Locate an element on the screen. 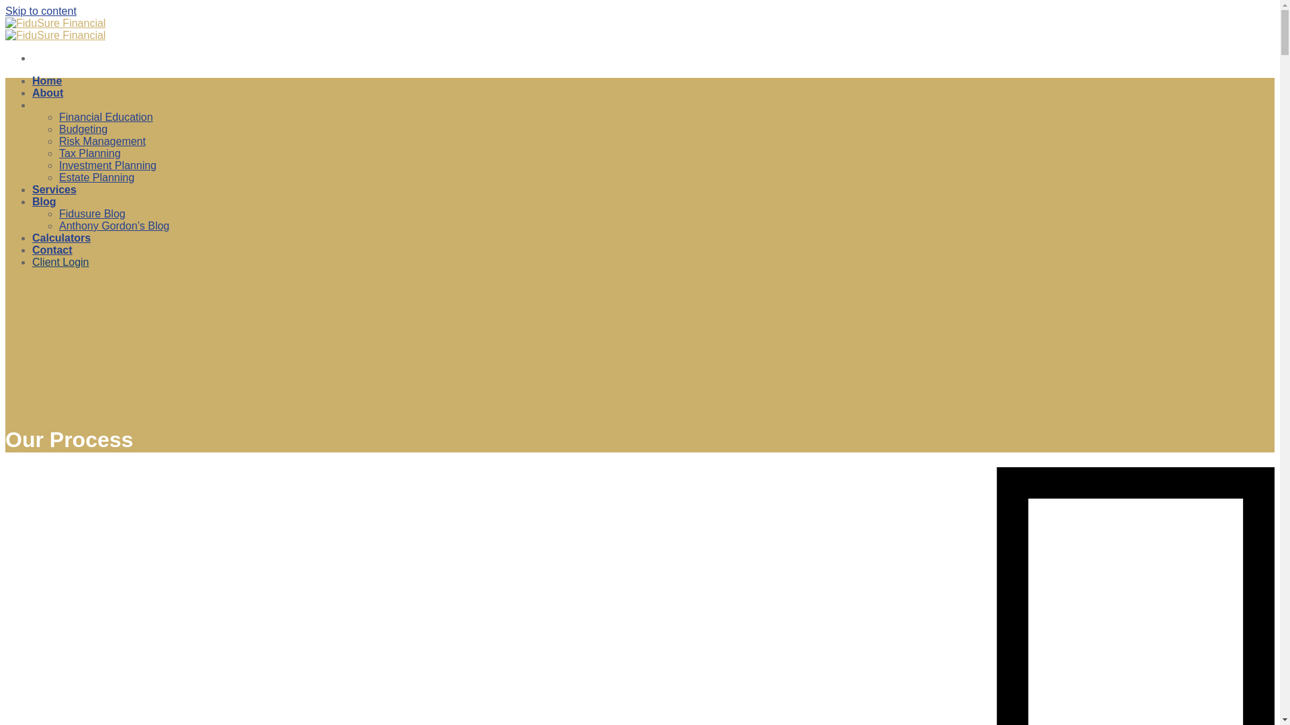 The height and width of the screenshot is (725, 1290). FiduSure Financial - Co-creating your financial future is located at coordinates (55, 30).